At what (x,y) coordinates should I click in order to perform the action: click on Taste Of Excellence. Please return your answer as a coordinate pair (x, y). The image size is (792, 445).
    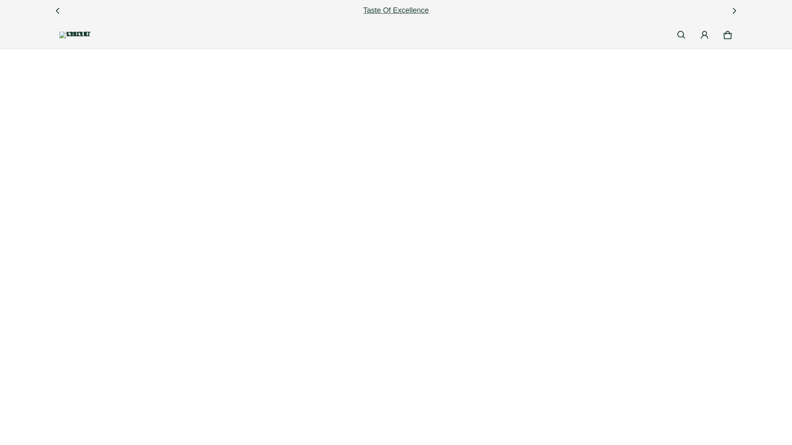
    Looking at the image, I should click on (727, 35).